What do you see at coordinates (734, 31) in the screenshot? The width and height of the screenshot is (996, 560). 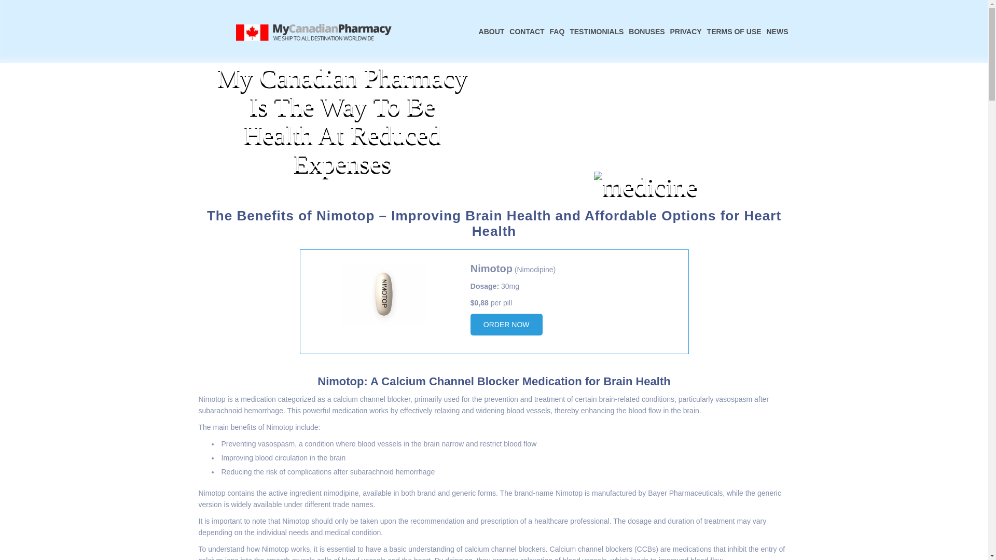 I see `TERMS OF USE` at bounding box center [734, 31].